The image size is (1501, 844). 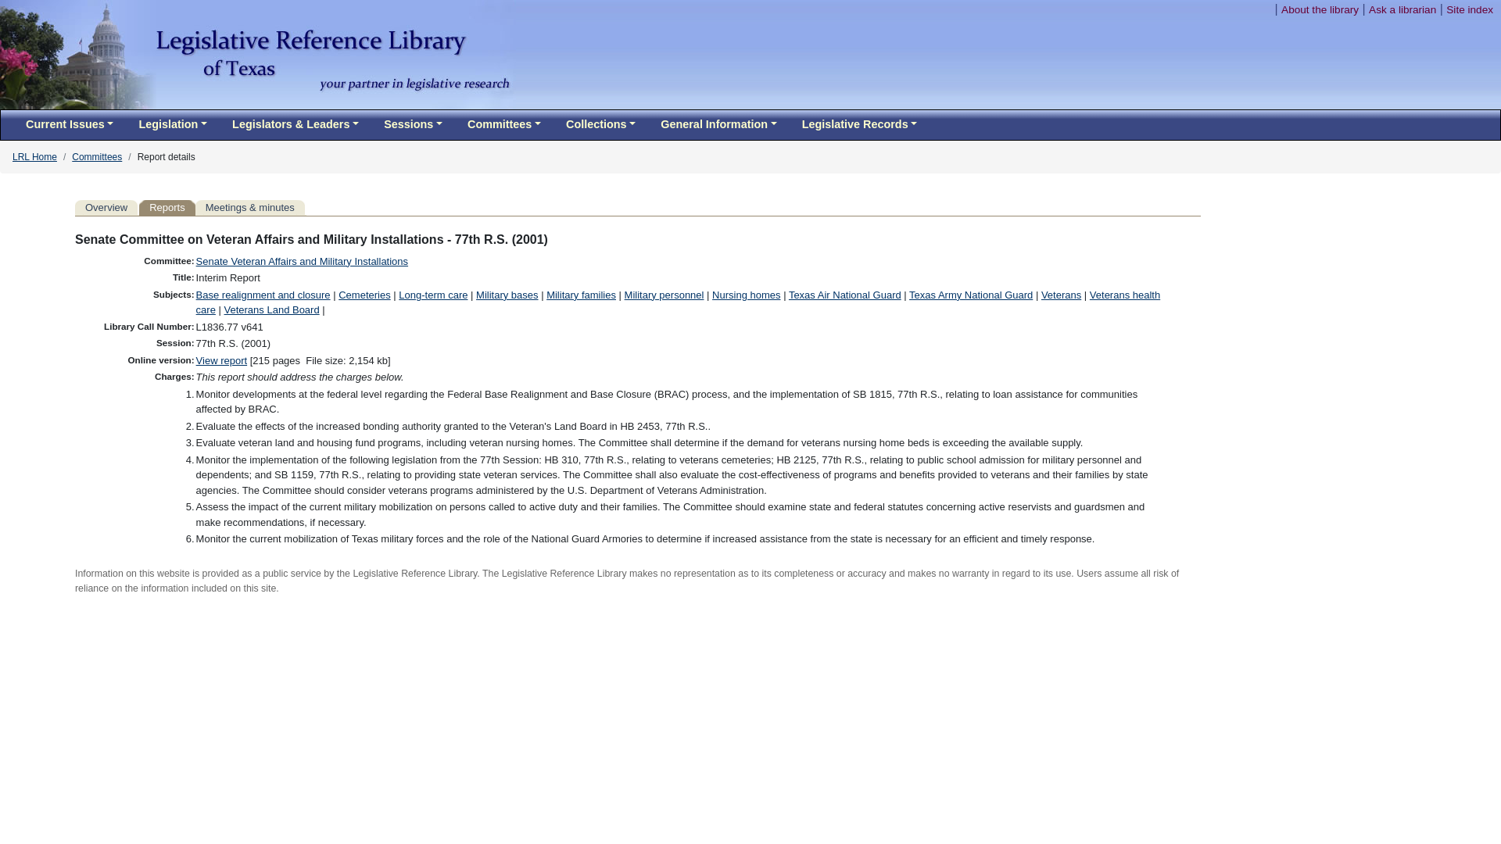 I want to click on Other reports addressing: Military bases, so click(x=507, y=295).